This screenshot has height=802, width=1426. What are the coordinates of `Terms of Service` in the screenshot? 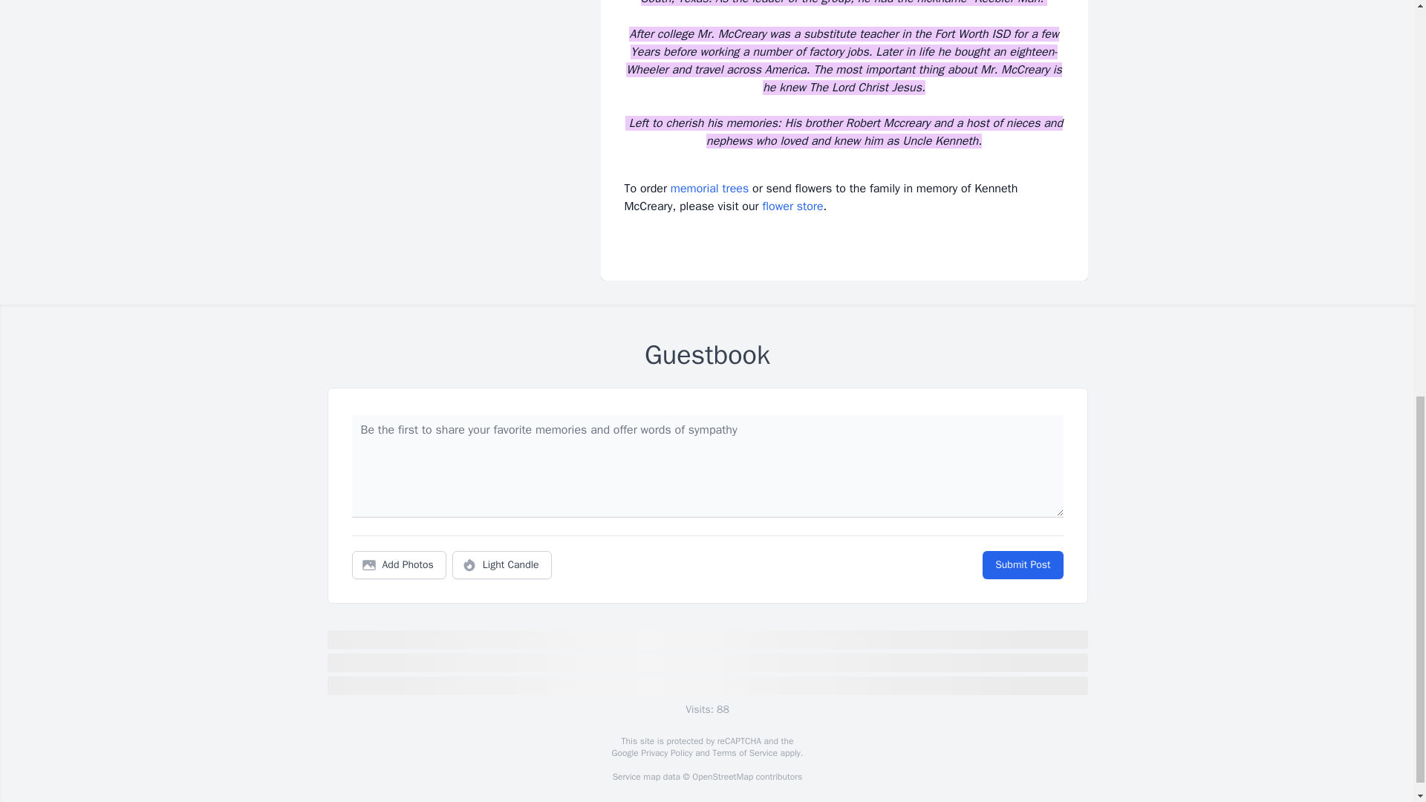 It's located at (744, 752).